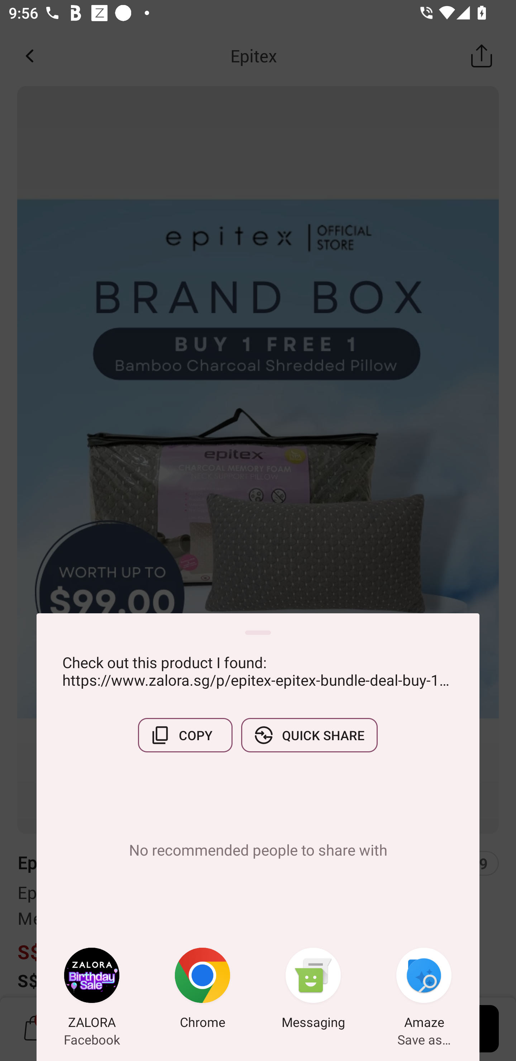 The image size is (516, 1061). Describe the element at coordinates (92, 990) in the screenshot. I see `ZALORA Facebook` at that location.